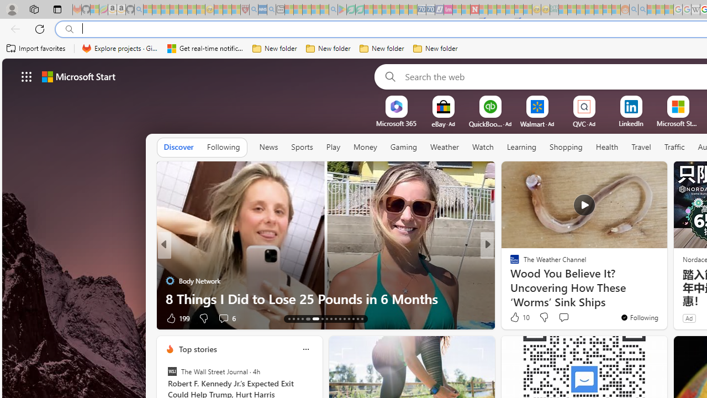  I want to click on Sports, so click(302, 148).